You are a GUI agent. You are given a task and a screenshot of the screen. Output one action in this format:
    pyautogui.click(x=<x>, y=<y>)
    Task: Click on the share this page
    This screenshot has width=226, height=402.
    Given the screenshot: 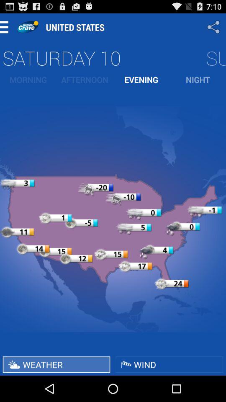 What is the action you would take?
    pyautogui.click(x=214, y=27)
    